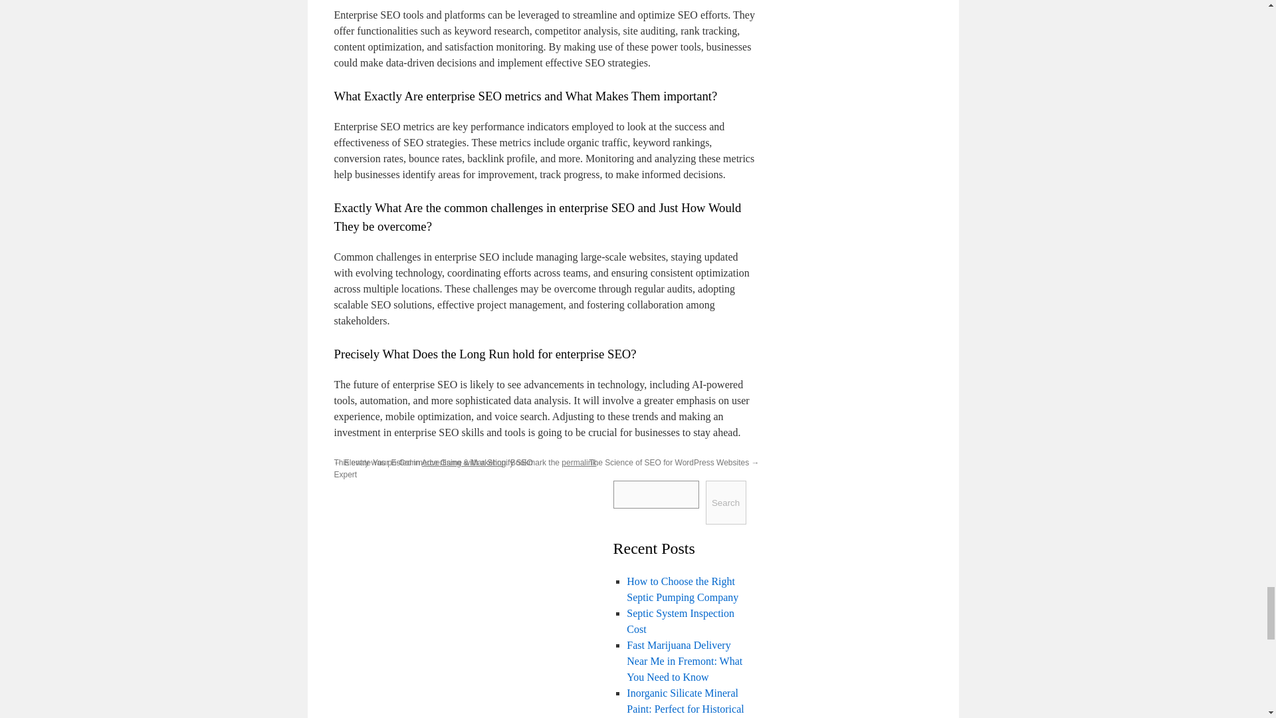  What do you see at coordinates (726, 503) in the screenshot?
I see `Search` at bounding box center [726, 503].